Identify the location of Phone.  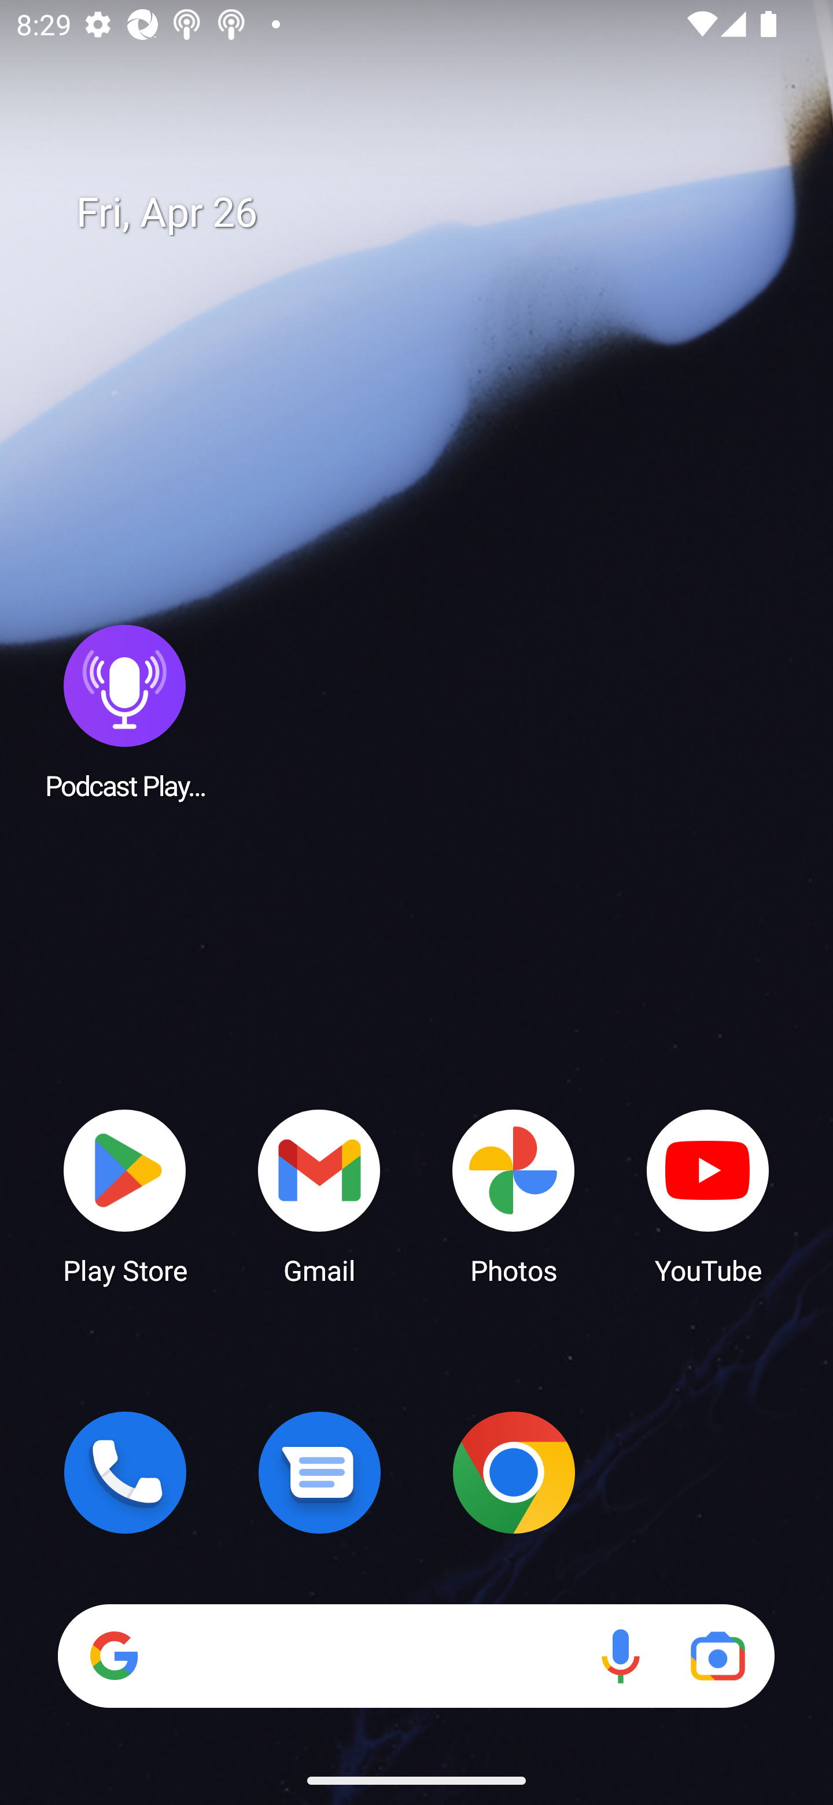
(125, 1472).